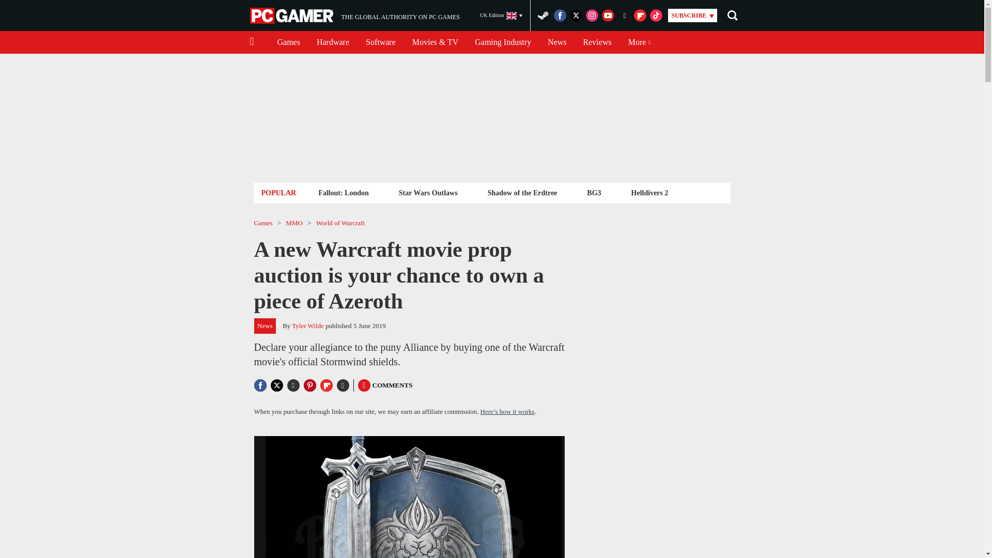 The image size is (992, 558). Describe the element at coordinates (597, 42) in the screenshot. I see `Star Wars Outlaws` at that location.